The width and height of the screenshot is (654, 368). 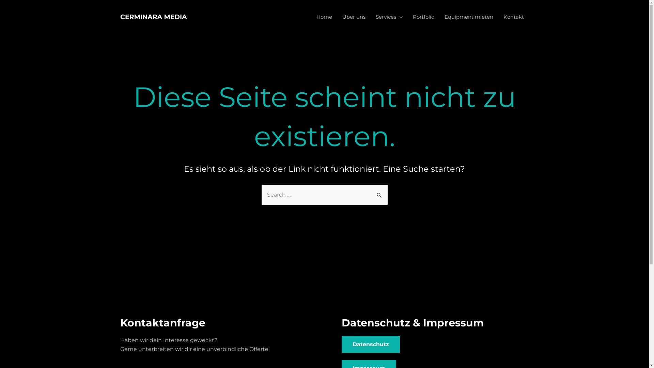 What do you see at coordinates (389, 17) in the screenshot?
I see `Services` at bounding box center [389, 17].